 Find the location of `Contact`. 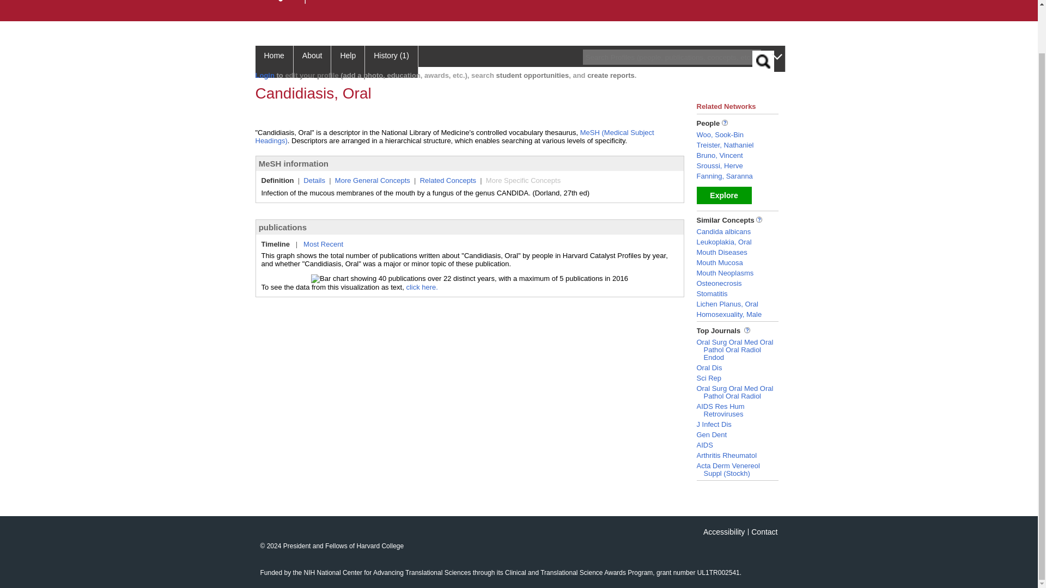

Contact is located at coordinates (764, 531).